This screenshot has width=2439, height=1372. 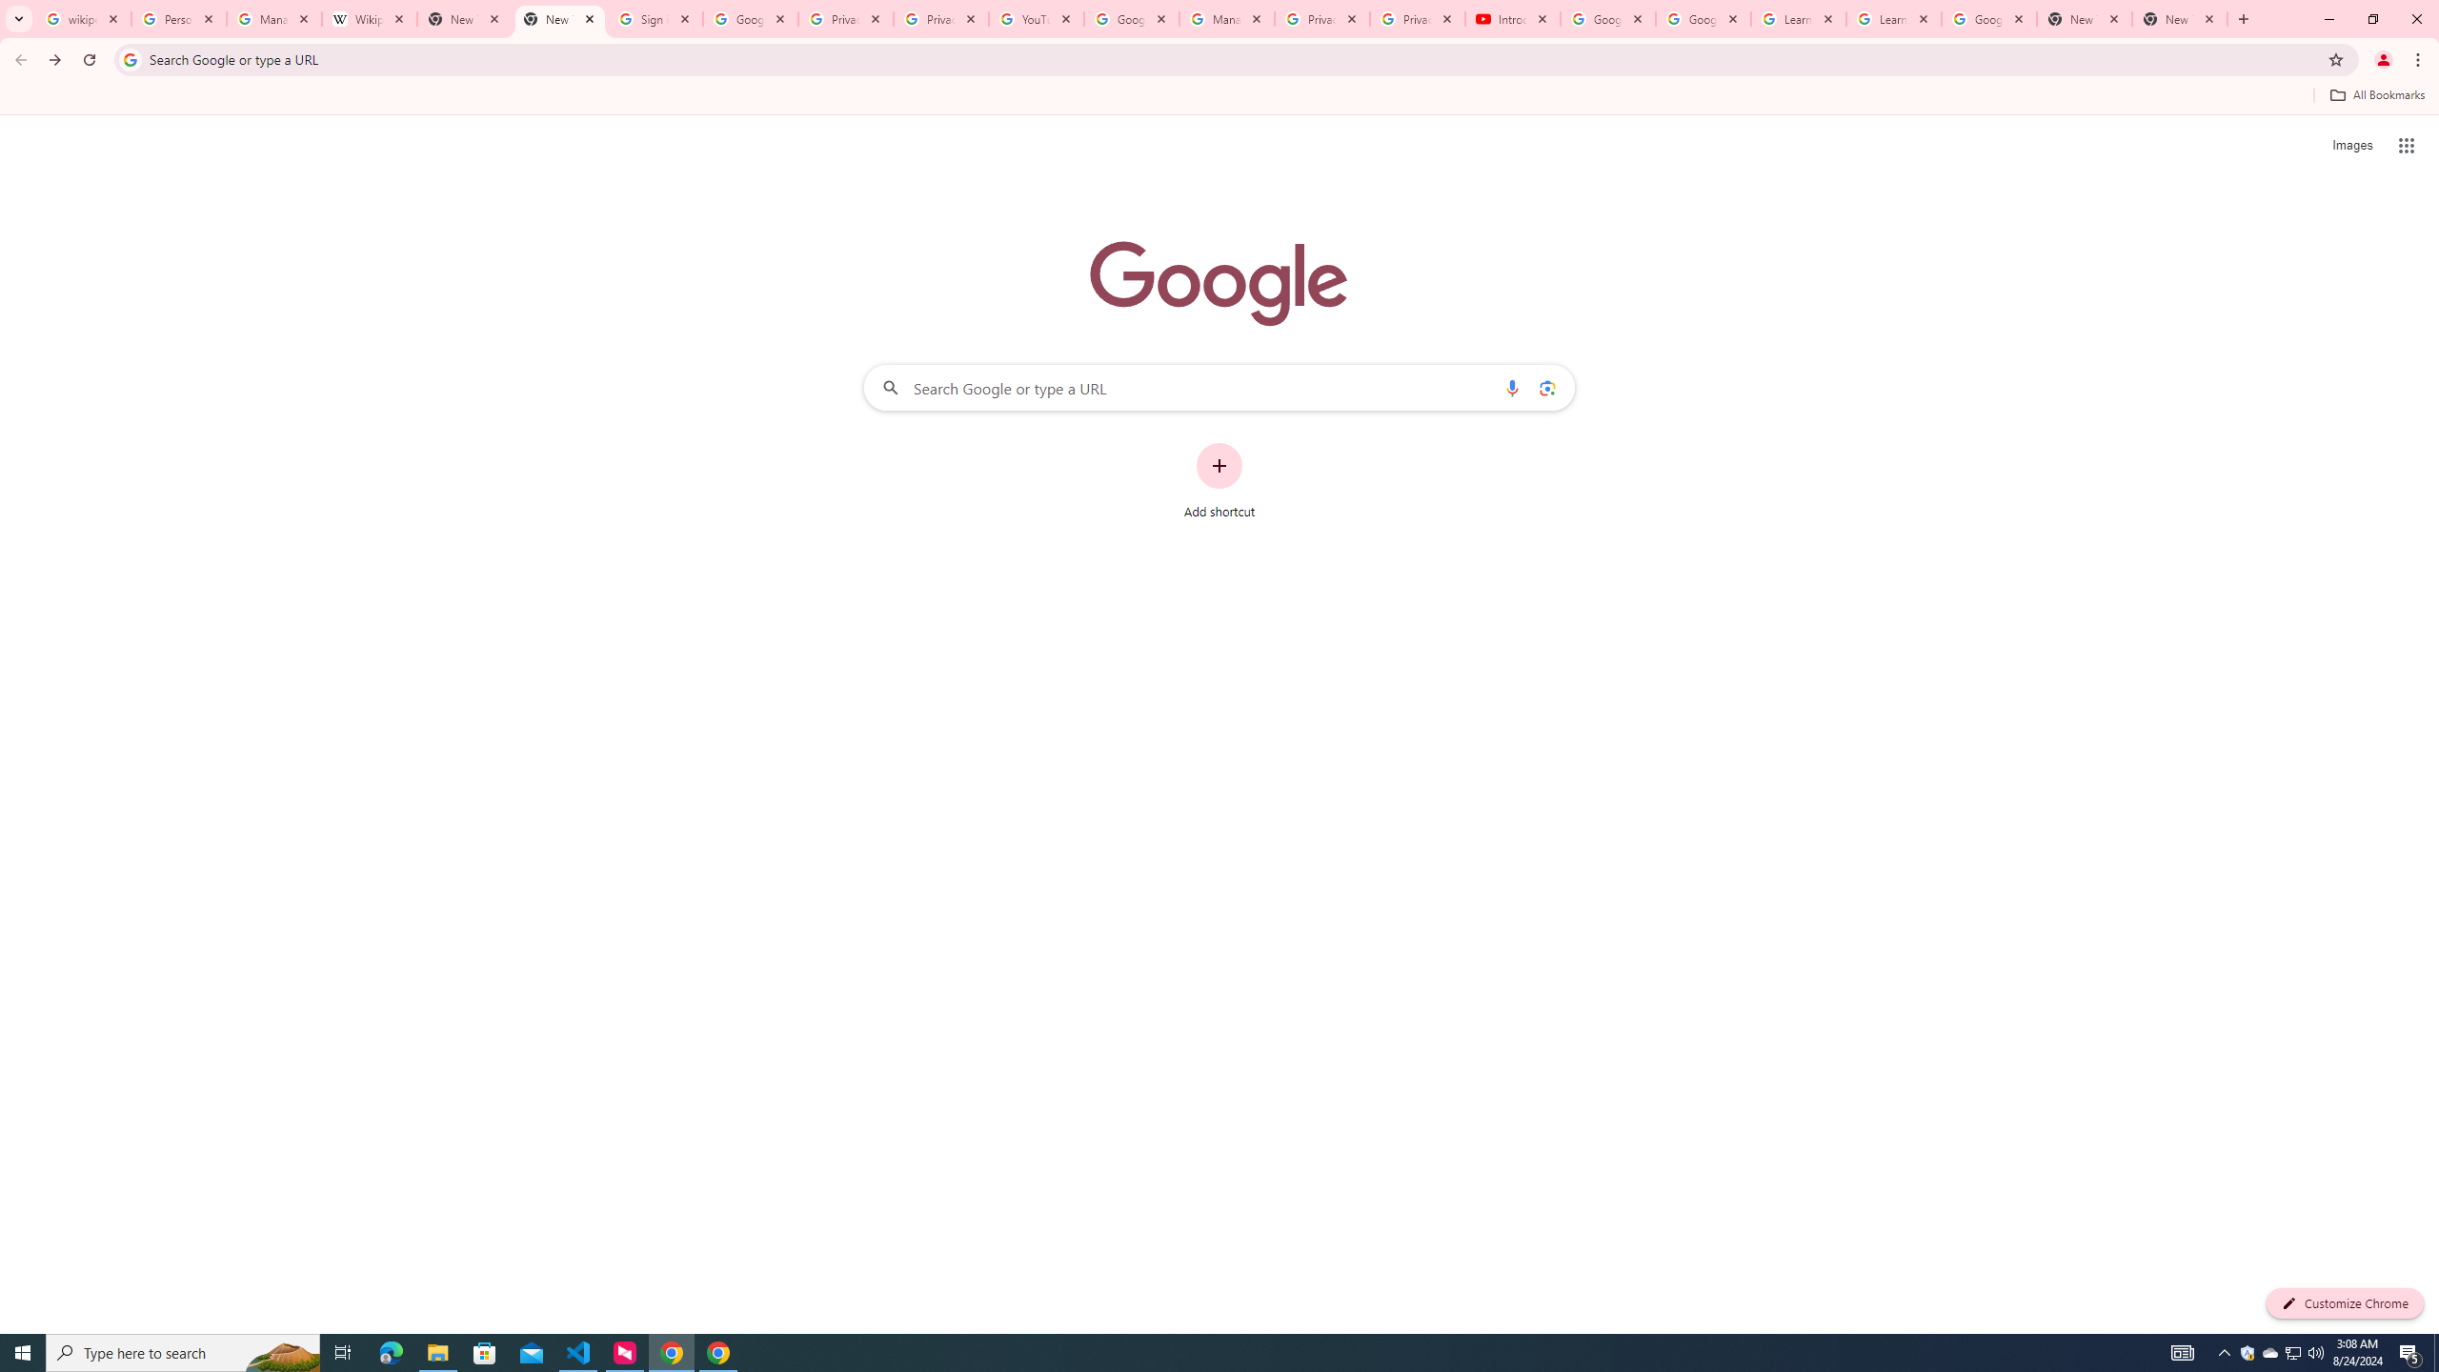 What do you see at coordinates (2085, 19) in the screenshot?
I see `New Tab` at bounding box center [2085, 19].